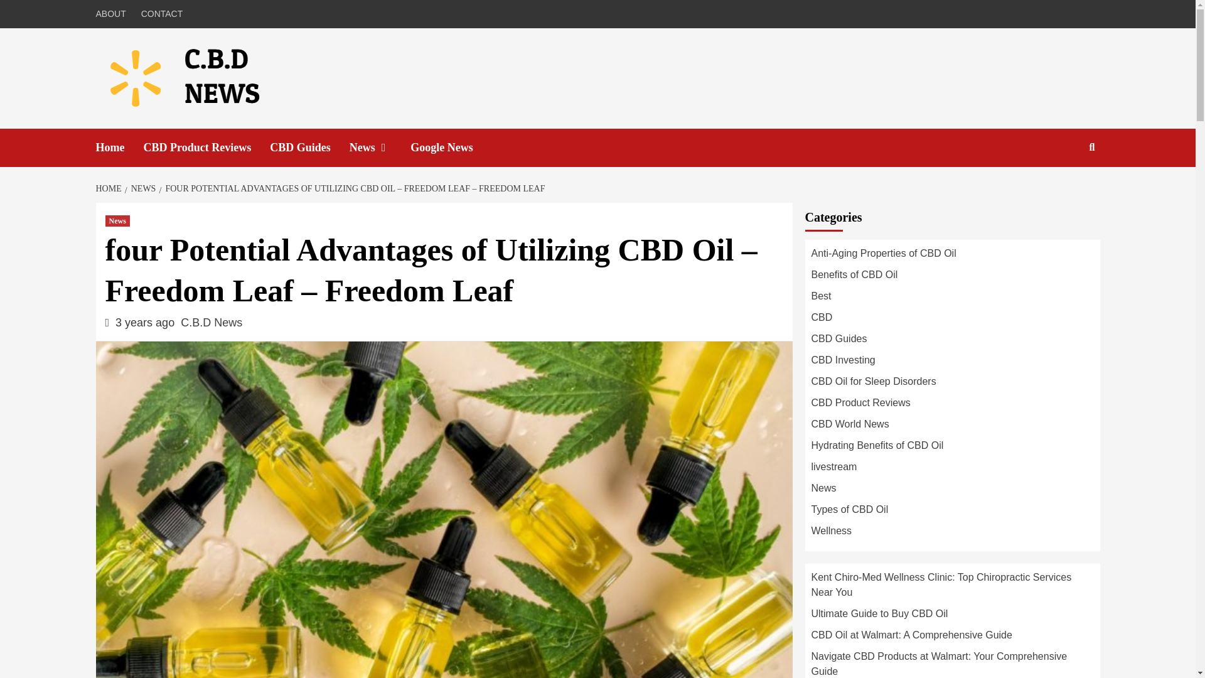 Image resolution: width=1205 pixels, height=678 pixels. I want to click on Search, so click(1092, 147).